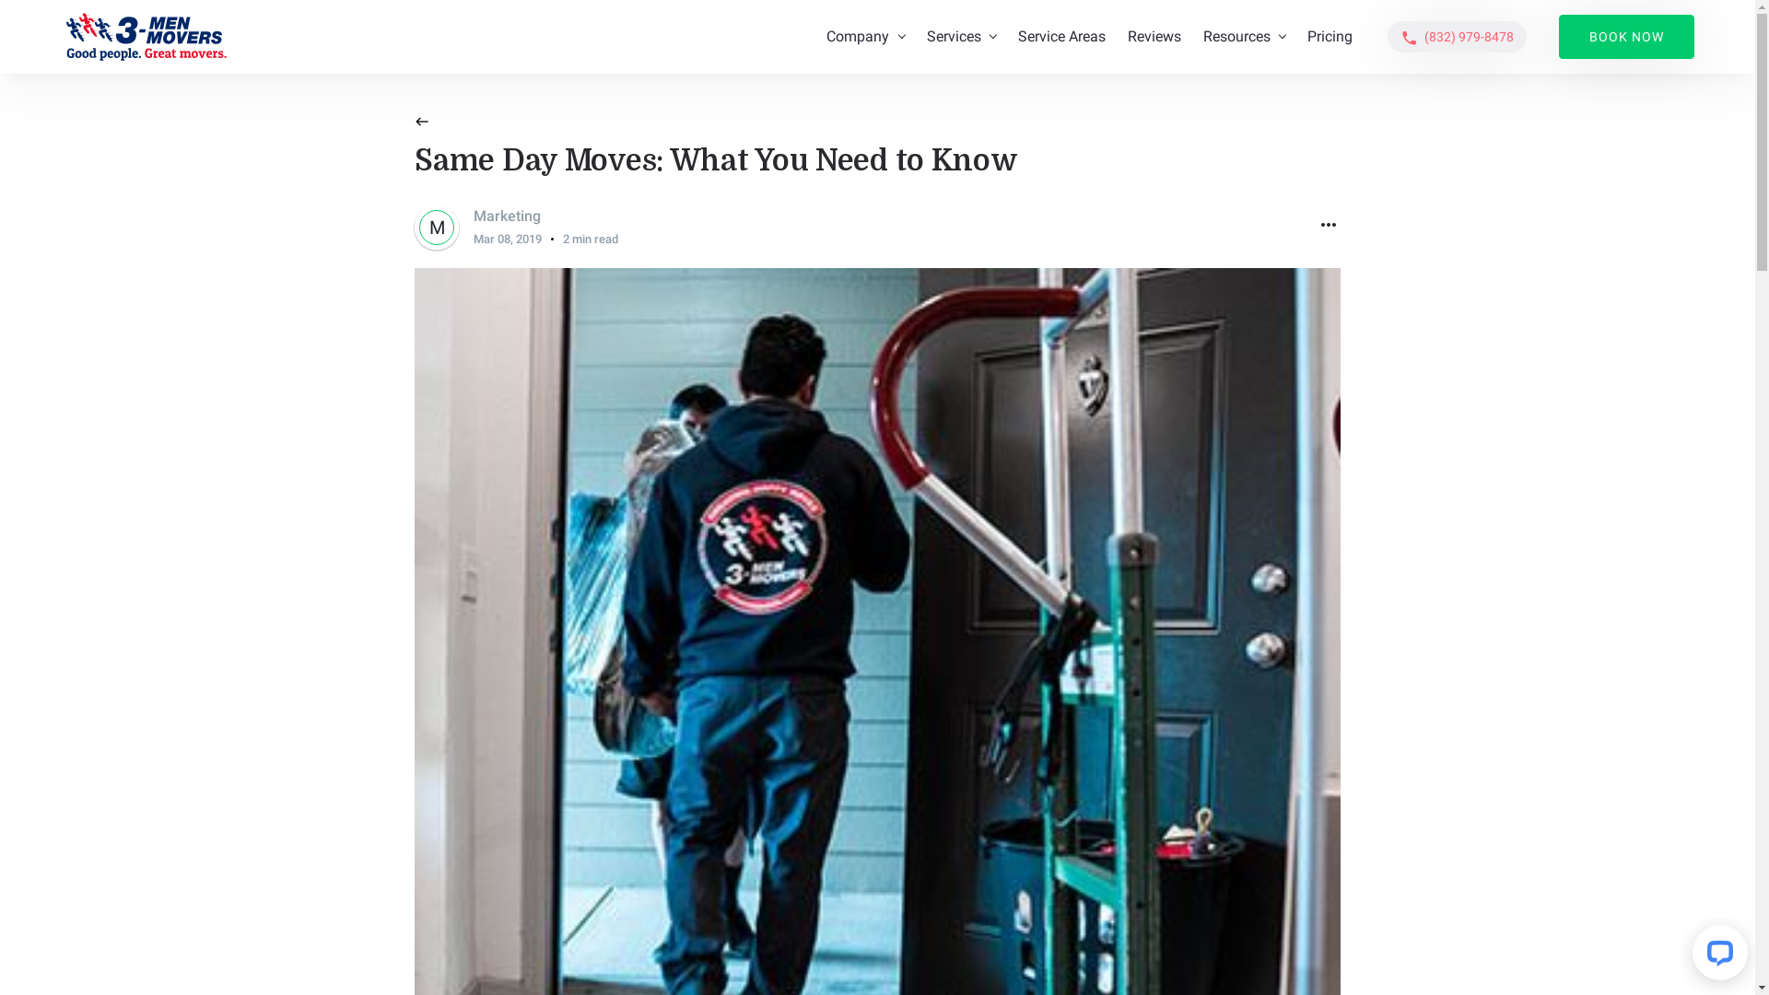 This screenshot has width=1769, height=995. What do you see at coordinates (1329, 228) in the screenshot?
I see `more_horiz` at bounding box center [1329, 228].